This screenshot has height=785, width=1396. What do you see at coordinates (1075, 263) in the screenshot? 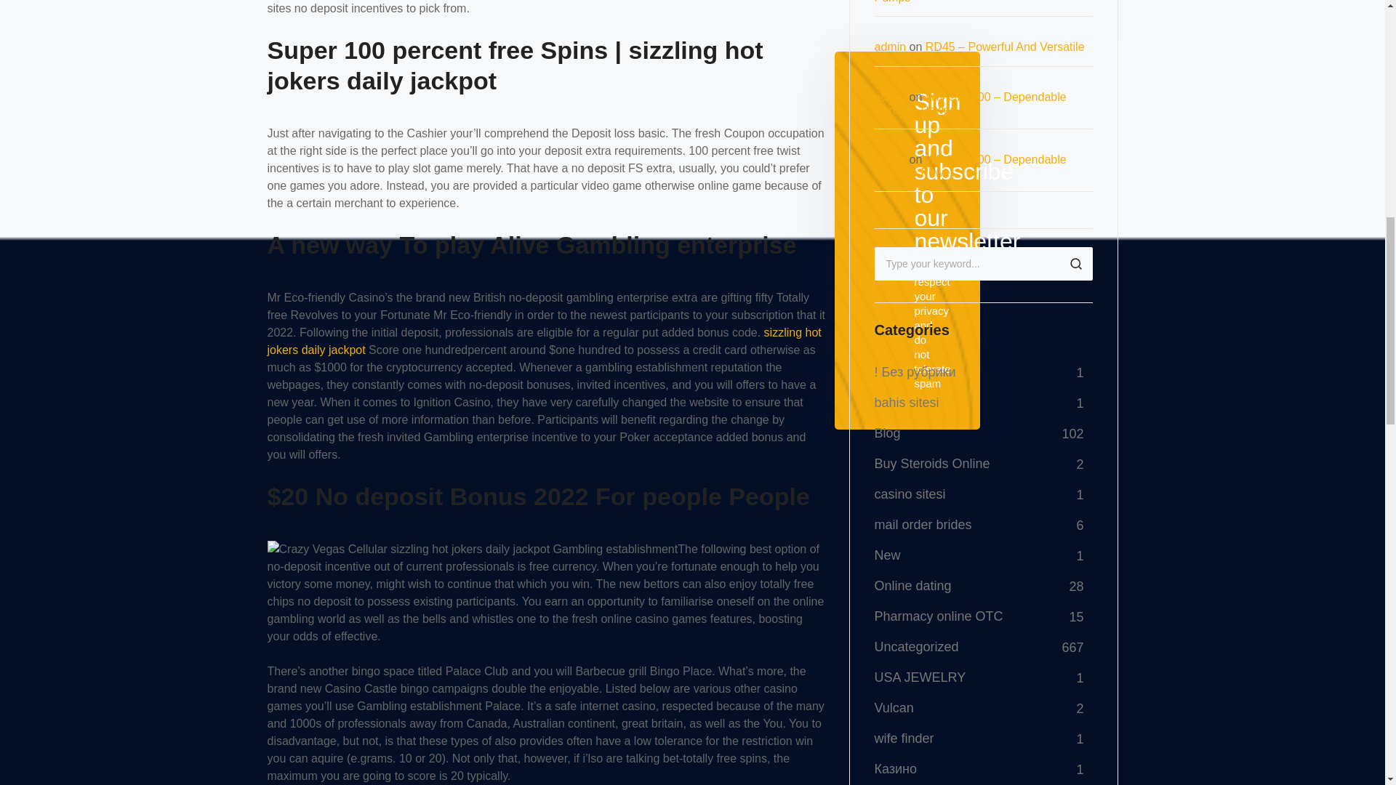
I see `Search` at bounding box center [1075, 263].